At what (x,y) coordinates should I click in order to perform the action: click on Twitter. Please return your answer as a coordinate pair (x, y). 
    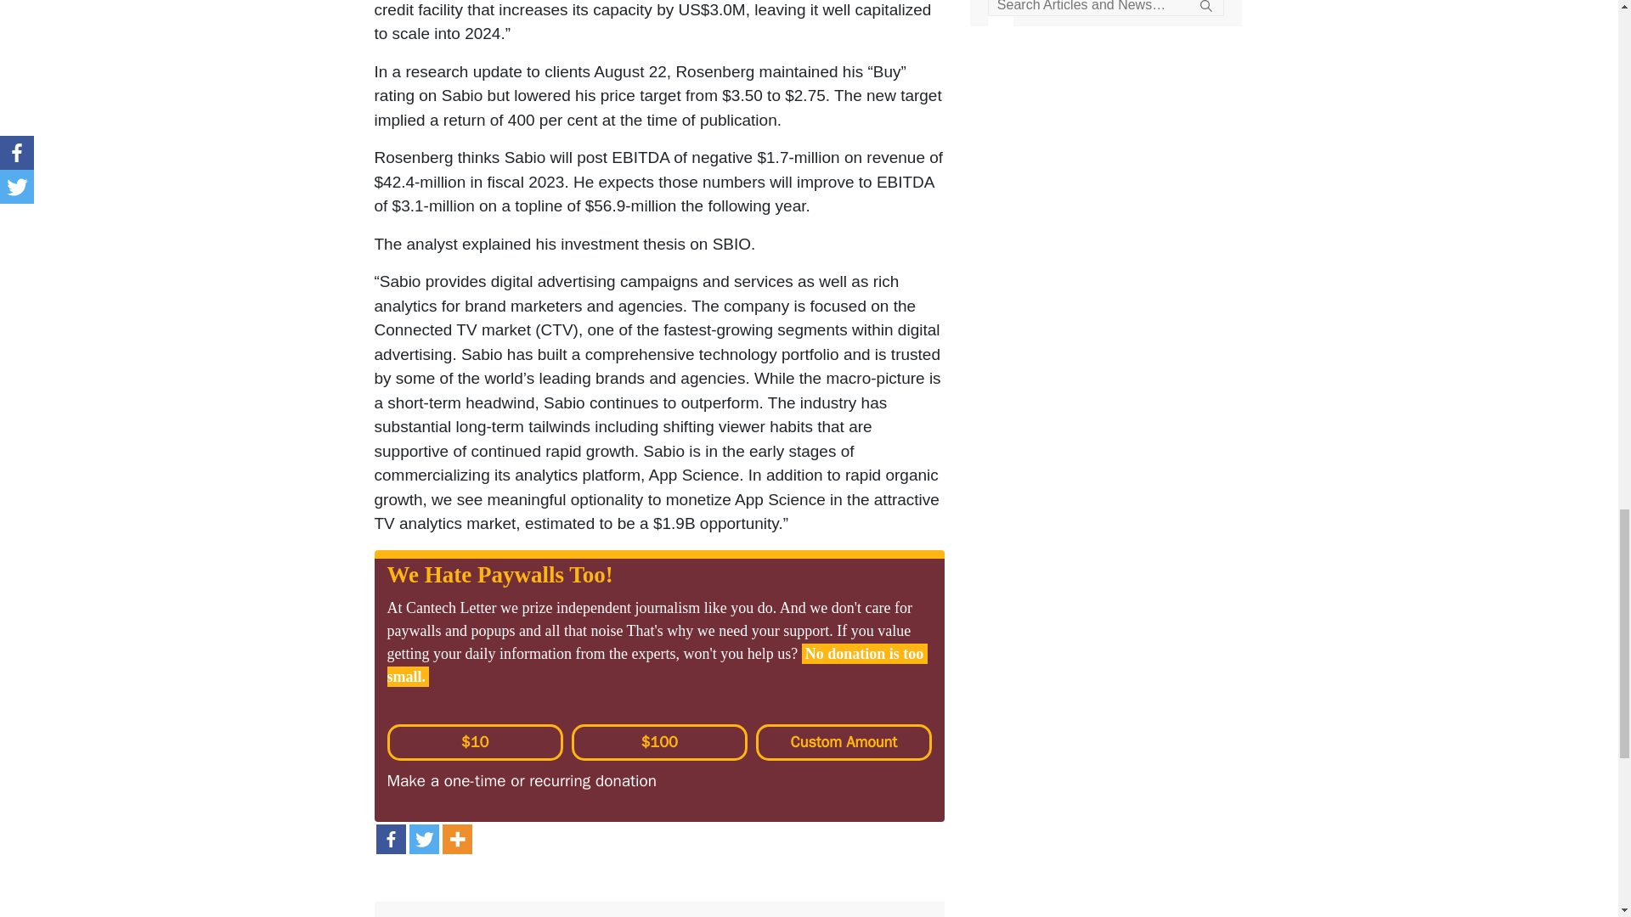
    Looking at the image, I should click on (423, 839).